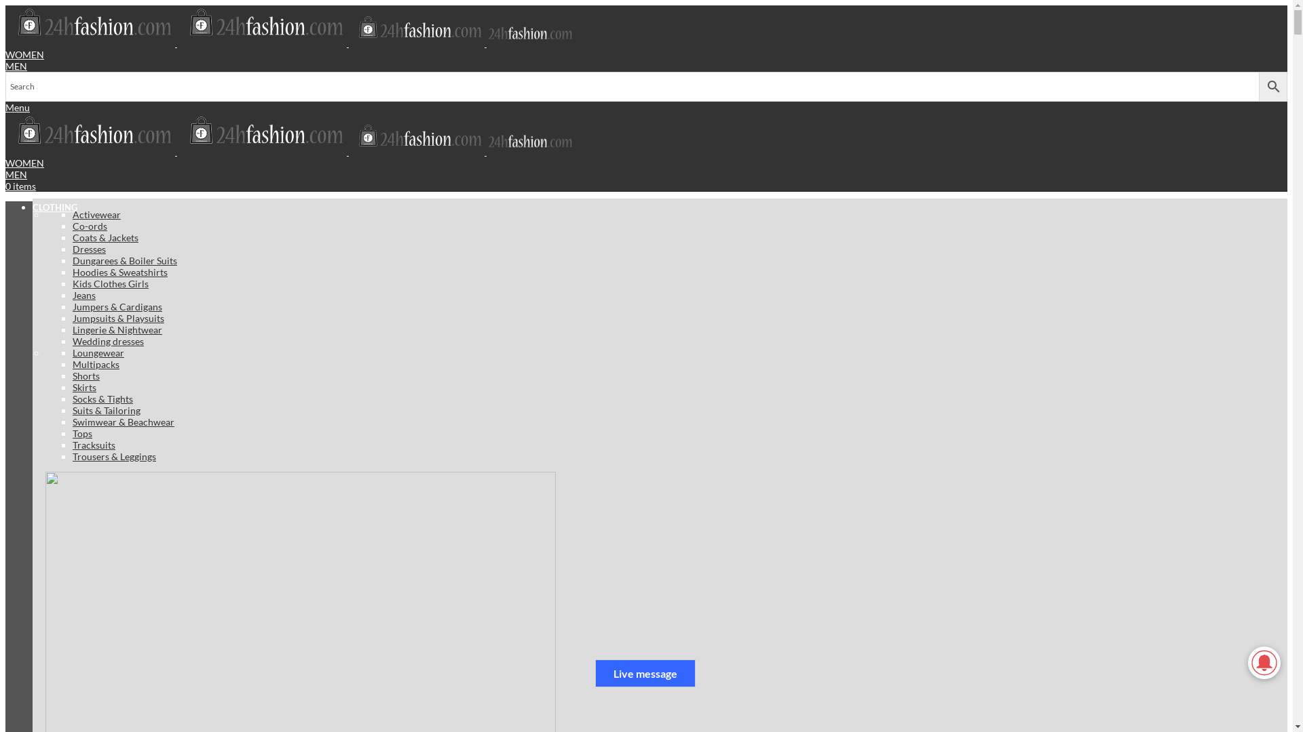 The image size is (1303, 732). Describe the element at coordinates (118, 317) in the screenshot. I see `Jumpsuits & Playsuits` at that location.